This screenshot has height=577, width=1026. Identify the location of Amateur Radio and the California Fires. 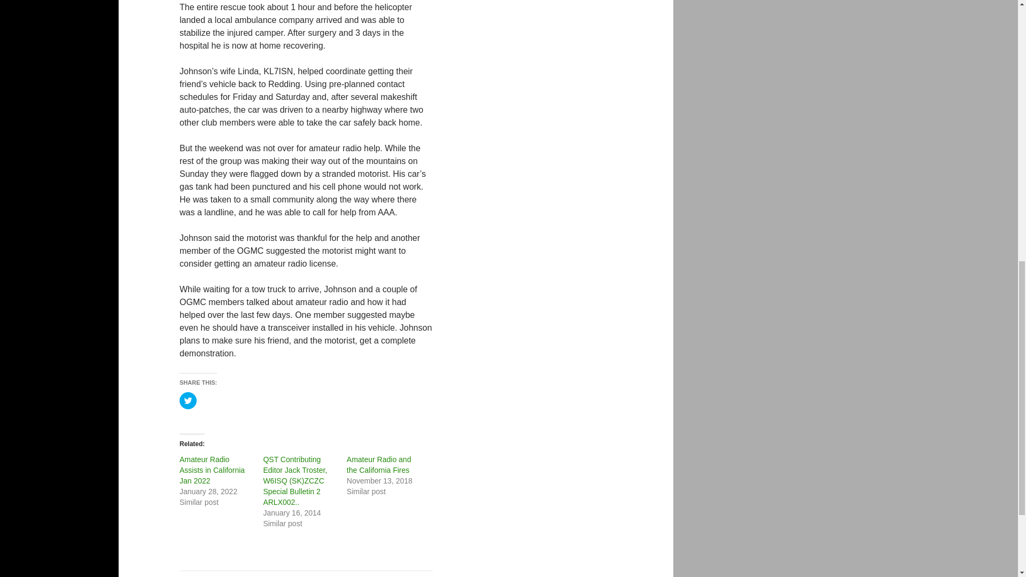
(378, 465).